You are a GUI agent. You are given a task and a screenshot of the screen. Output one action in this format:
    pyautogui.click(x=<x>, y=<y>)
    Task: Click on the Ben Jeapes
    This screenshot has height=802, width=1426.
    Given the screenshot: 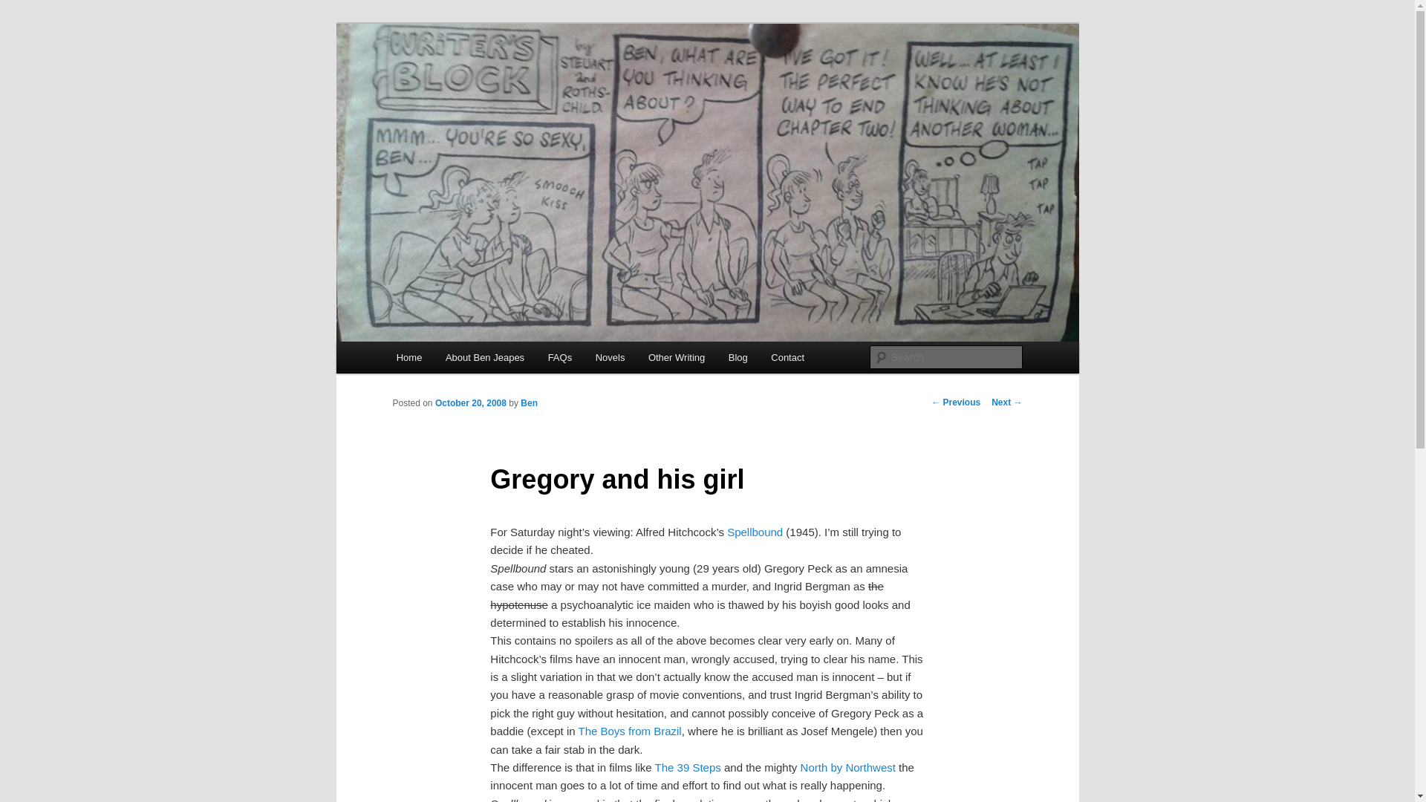 What is the action you would take?
    pyautogui.click(x=455, y=77)
    